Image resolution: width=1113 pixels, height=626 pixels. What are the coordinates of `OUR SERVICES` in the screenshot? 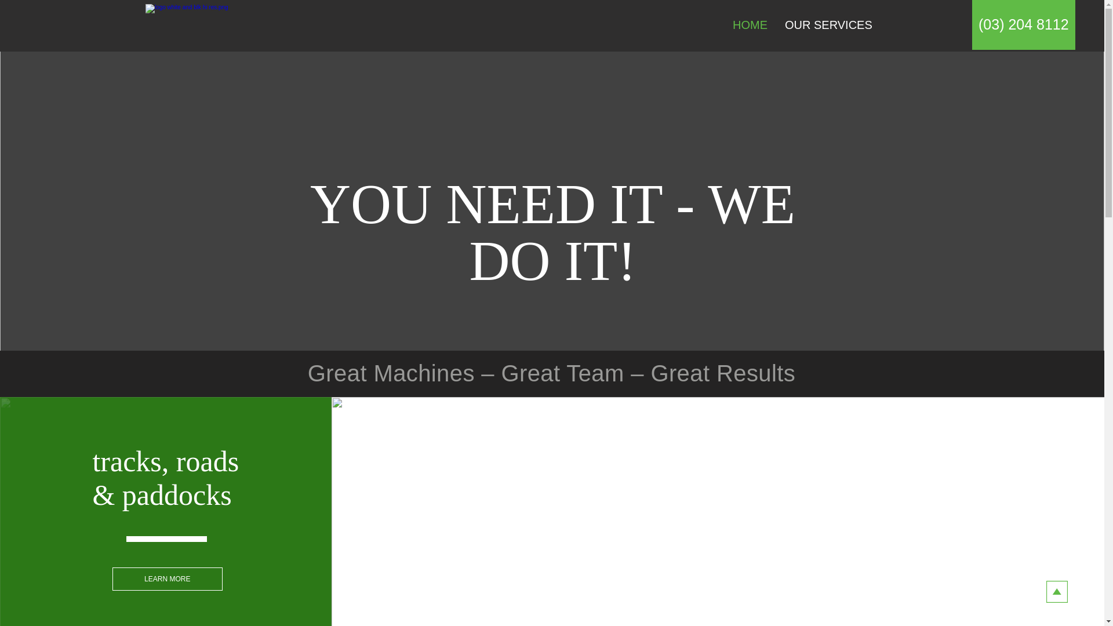 It's located at (828, 24).